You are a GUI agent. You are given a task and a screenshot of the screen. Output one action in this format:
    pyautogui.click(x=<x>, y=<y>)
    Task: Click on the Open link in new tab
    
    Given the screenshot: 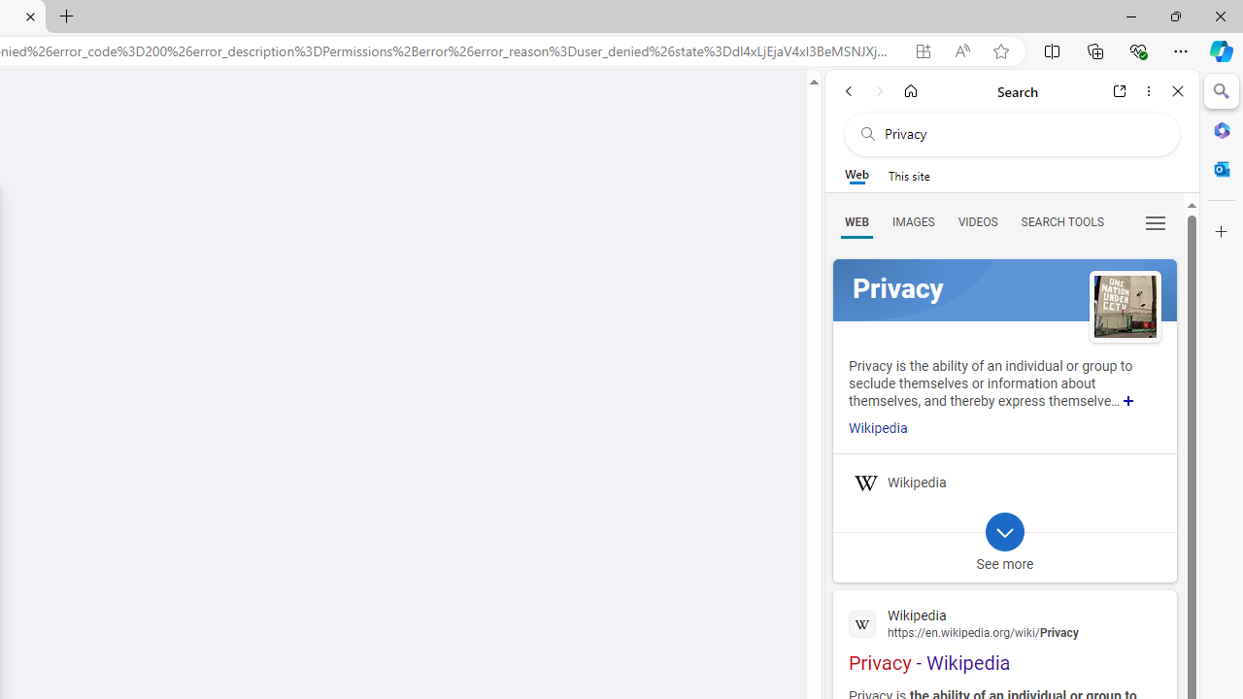 What is the action you would take?
    pyautogui.click(x=1120, y=91)
    